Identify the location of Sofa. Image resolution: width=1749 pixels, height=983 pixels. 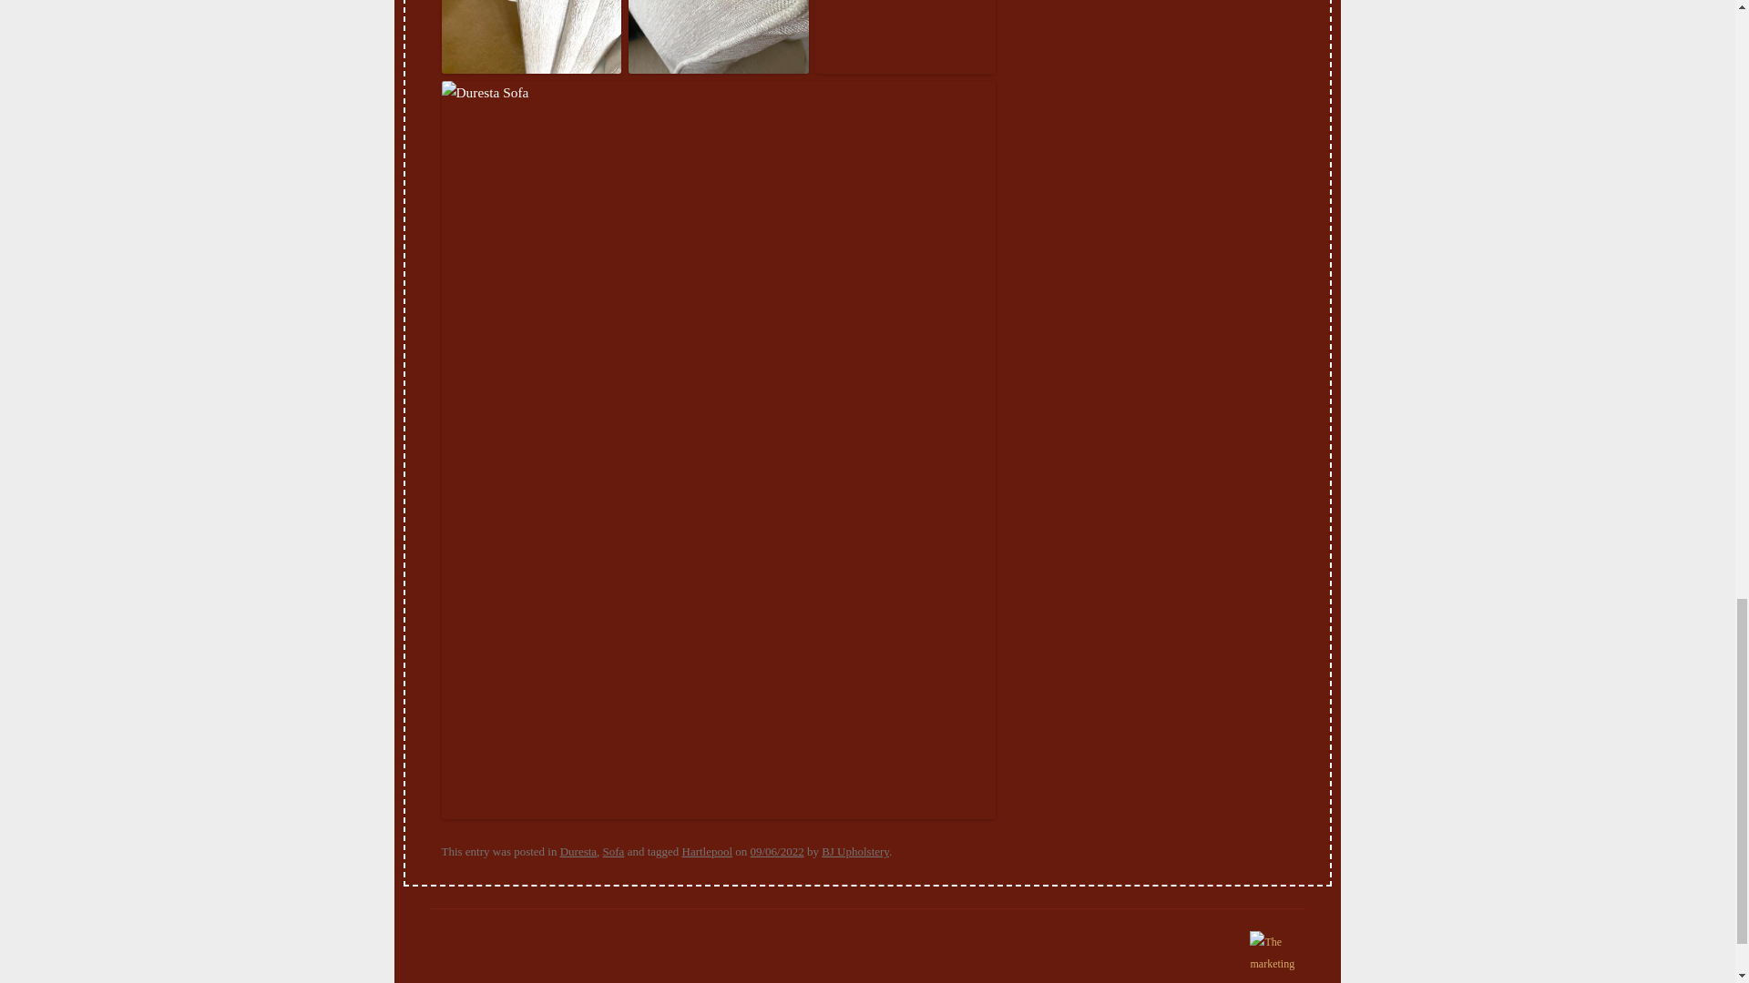
(614, 850).